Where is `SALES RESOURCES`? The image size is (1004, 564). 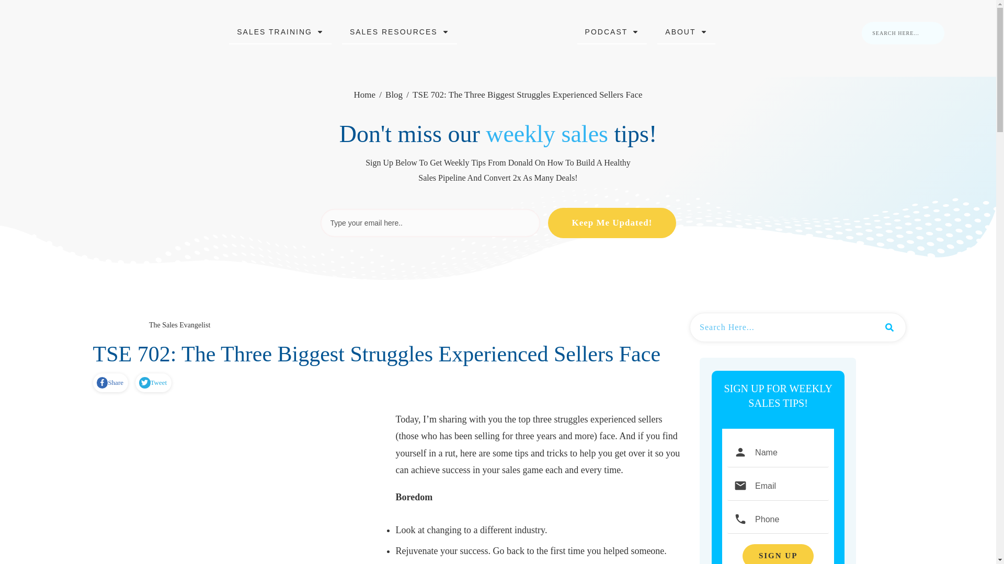 SALES RESOURCES is located at coordinates (399, 31).